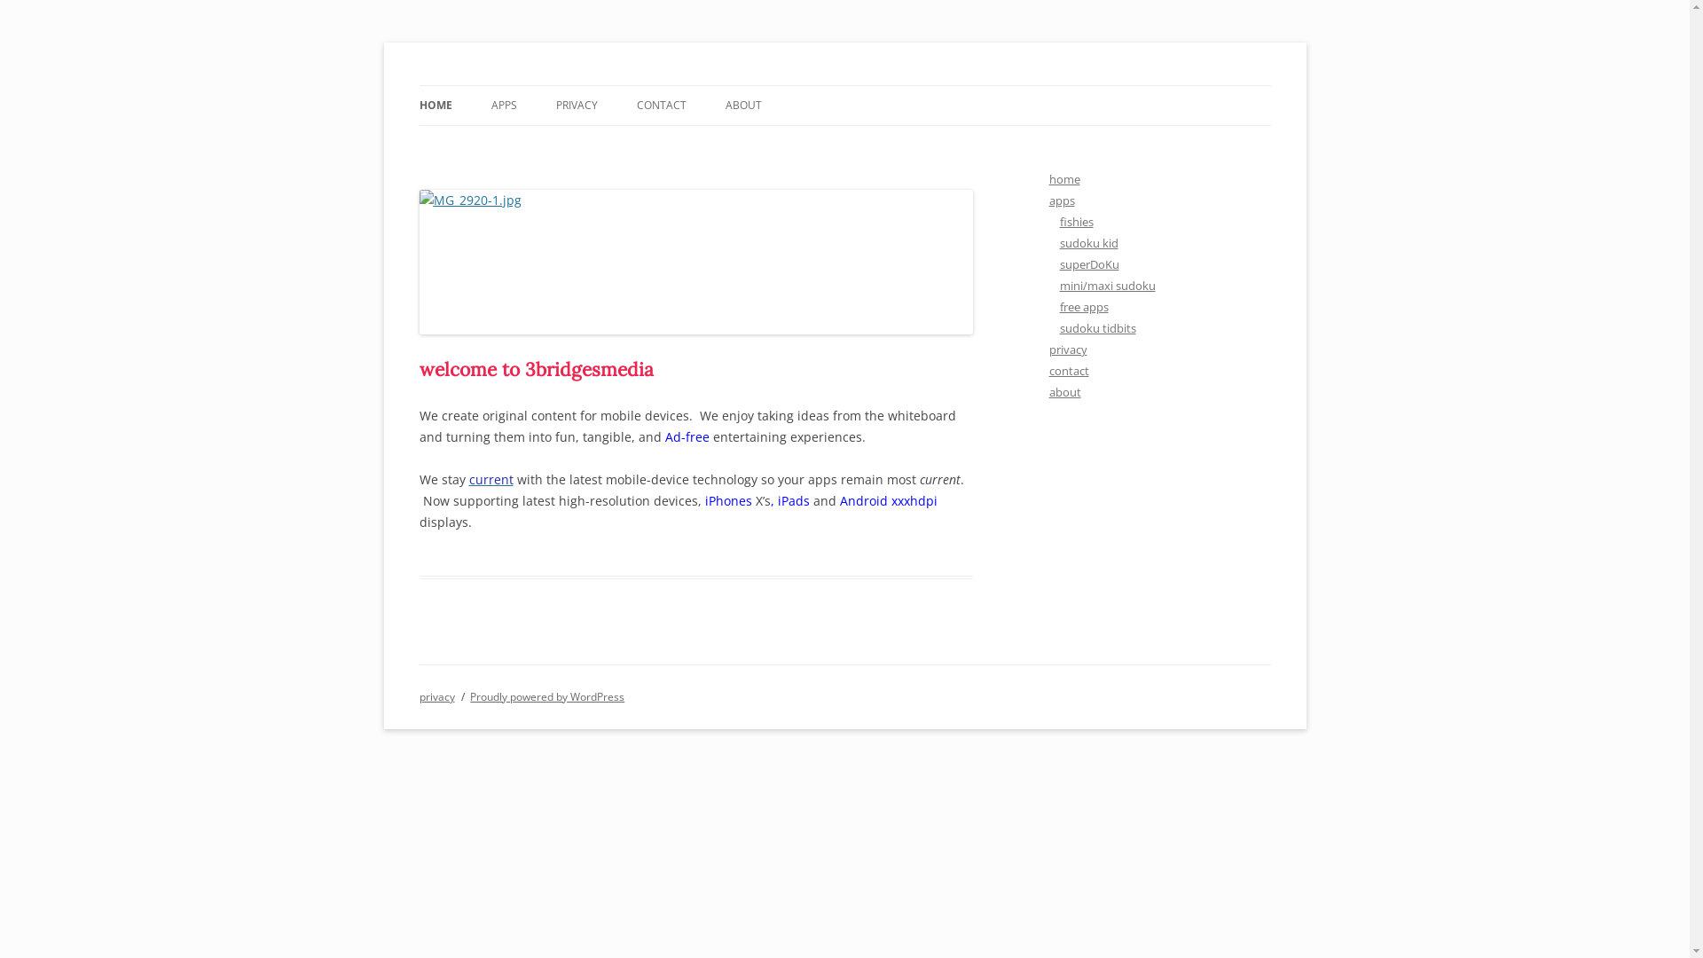  What do you see at coordinates (844, 85) in the screenshot?
I see `Skip to content` at bounding box center [844, 85].